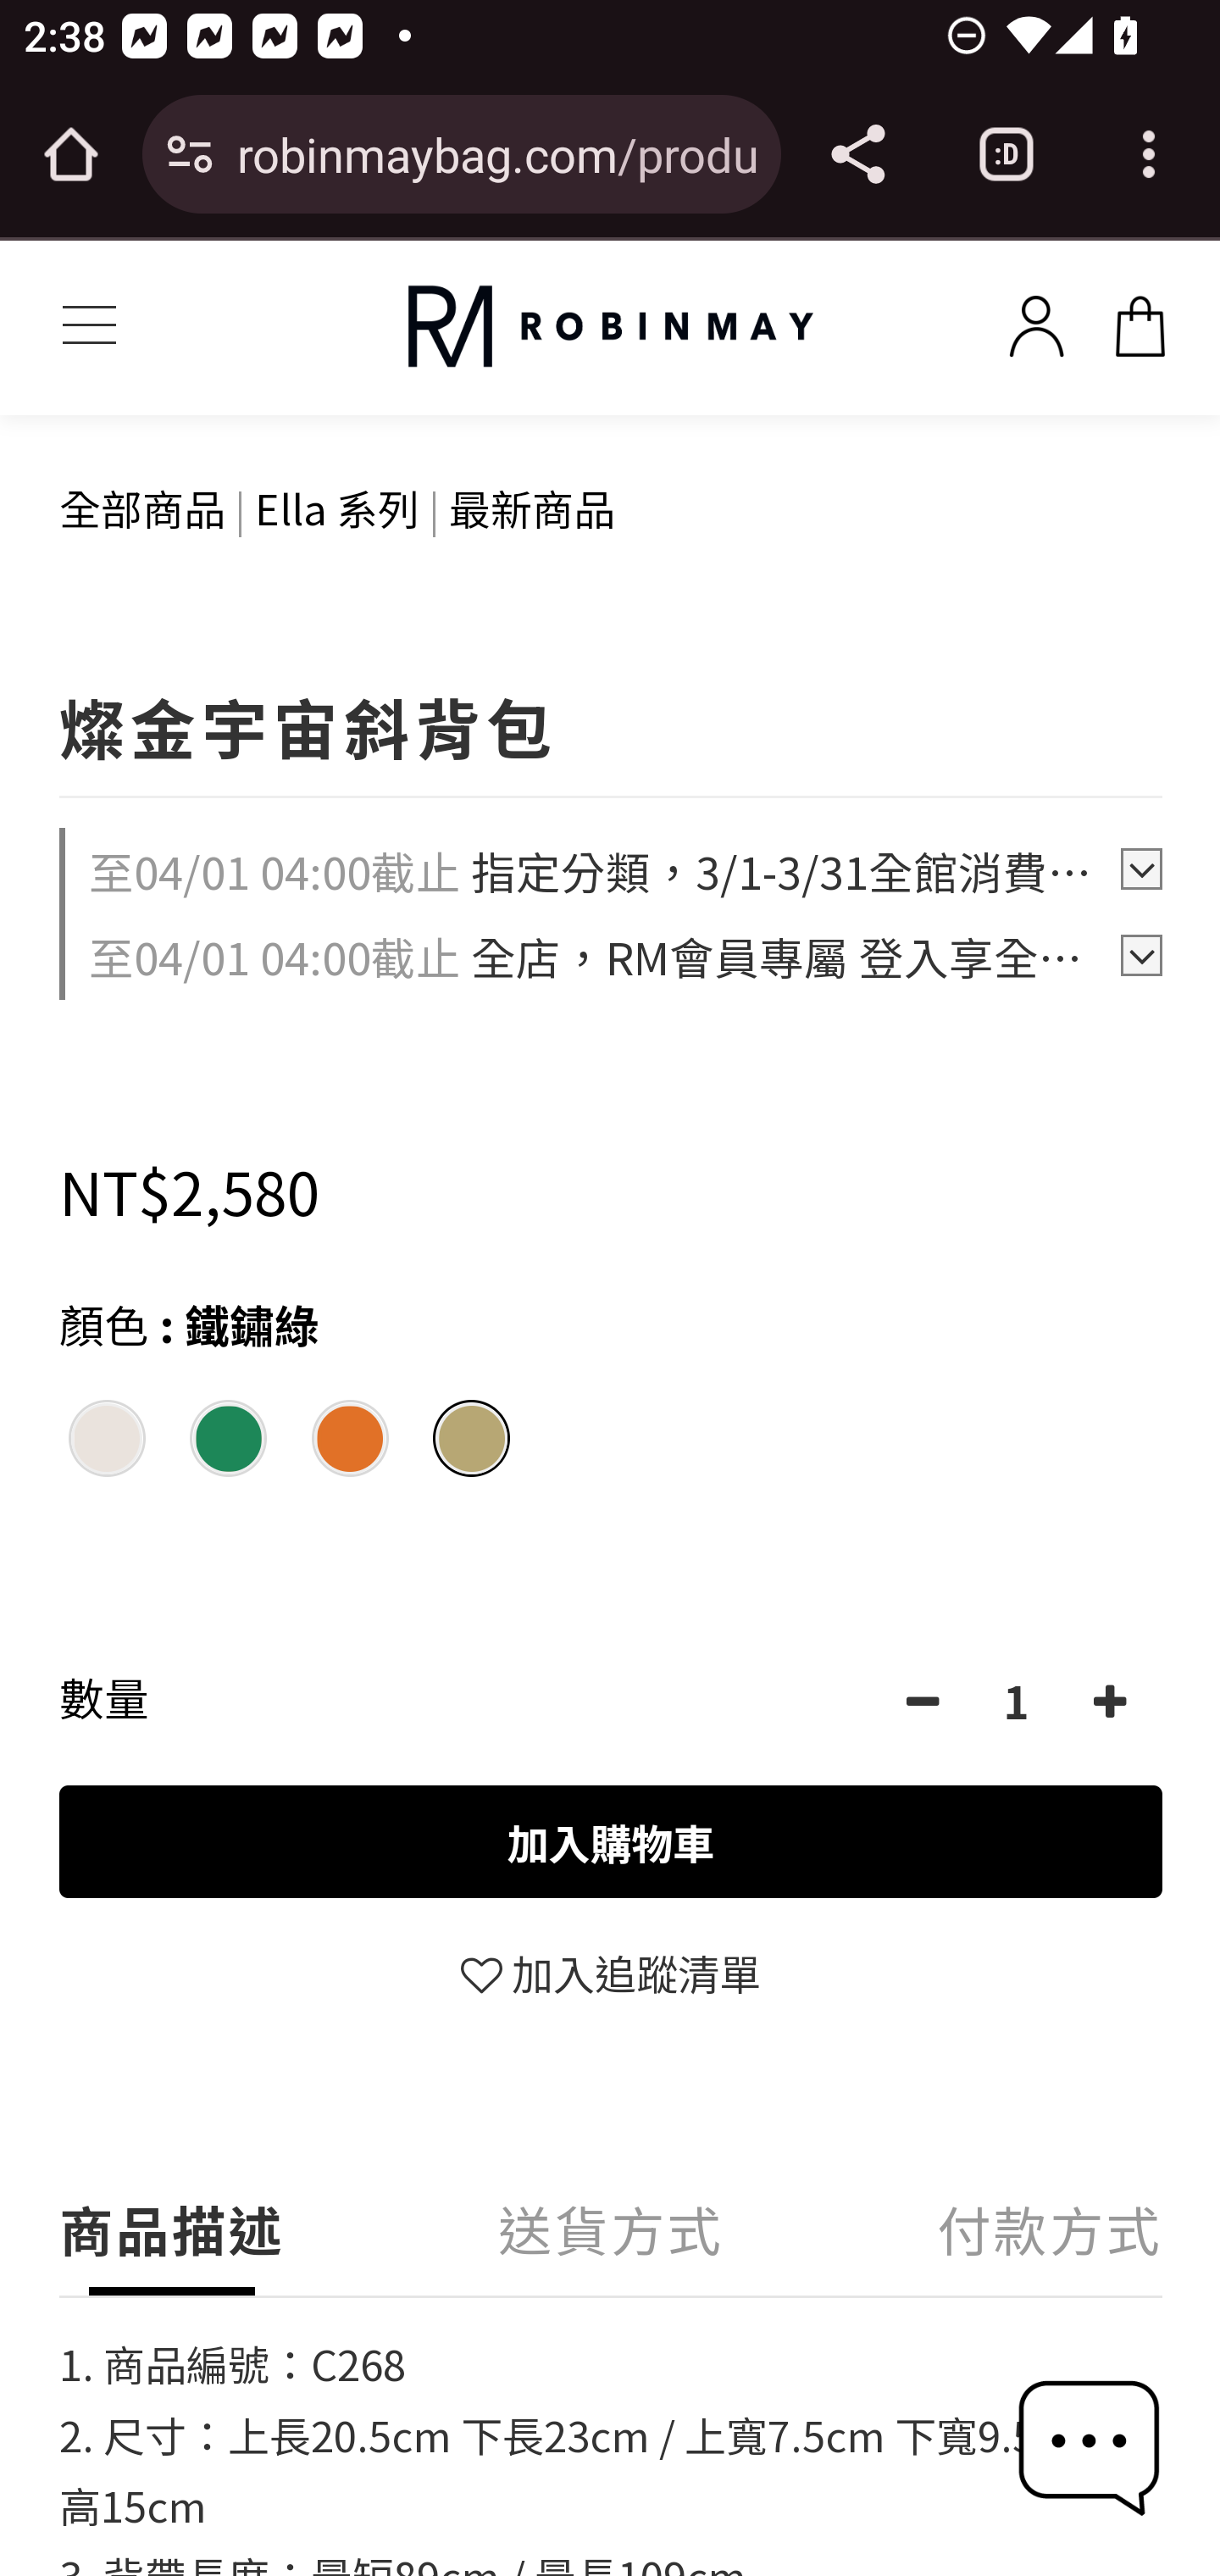 Image resolution: width=1220 pixels, height=2576 pixels. I want to click on , so click(1110, 1702).